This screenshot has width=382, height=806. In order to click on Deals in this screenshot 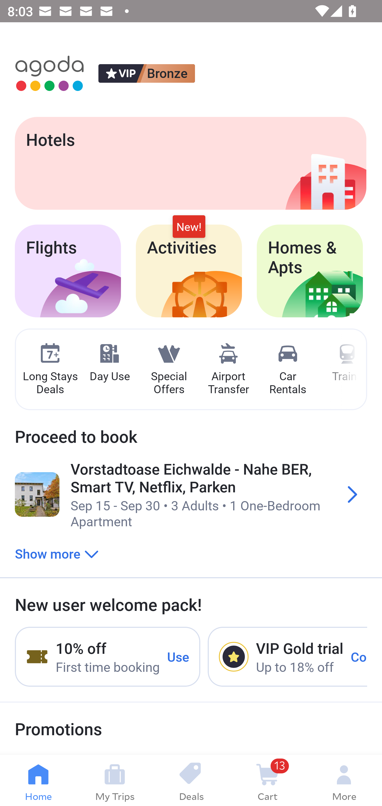, I will do `click(191, 781)`.